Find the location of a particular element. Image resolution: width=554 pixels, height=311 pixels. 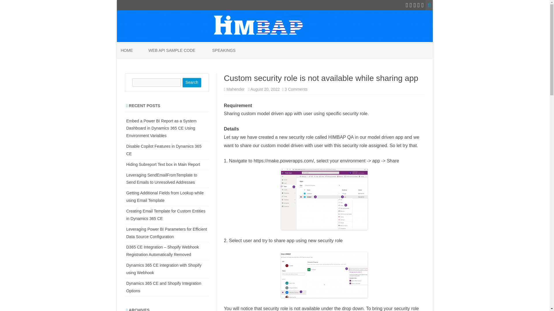

Facebook is located at coordinates (411, 5).